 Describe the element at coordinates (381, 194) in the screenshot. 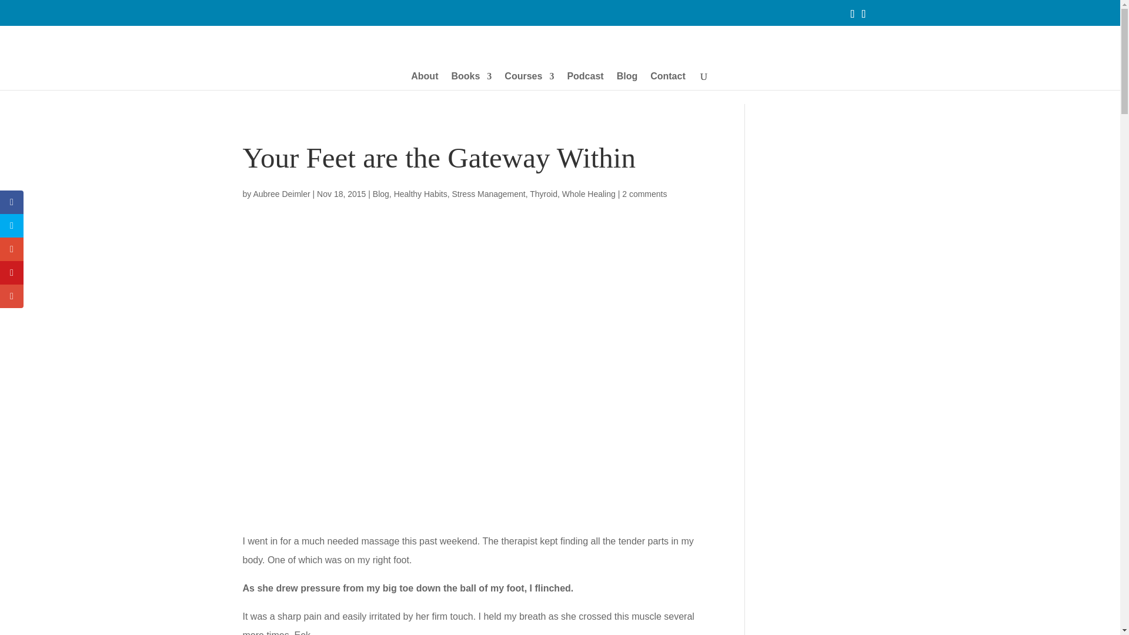

I see `Blog` at that location.